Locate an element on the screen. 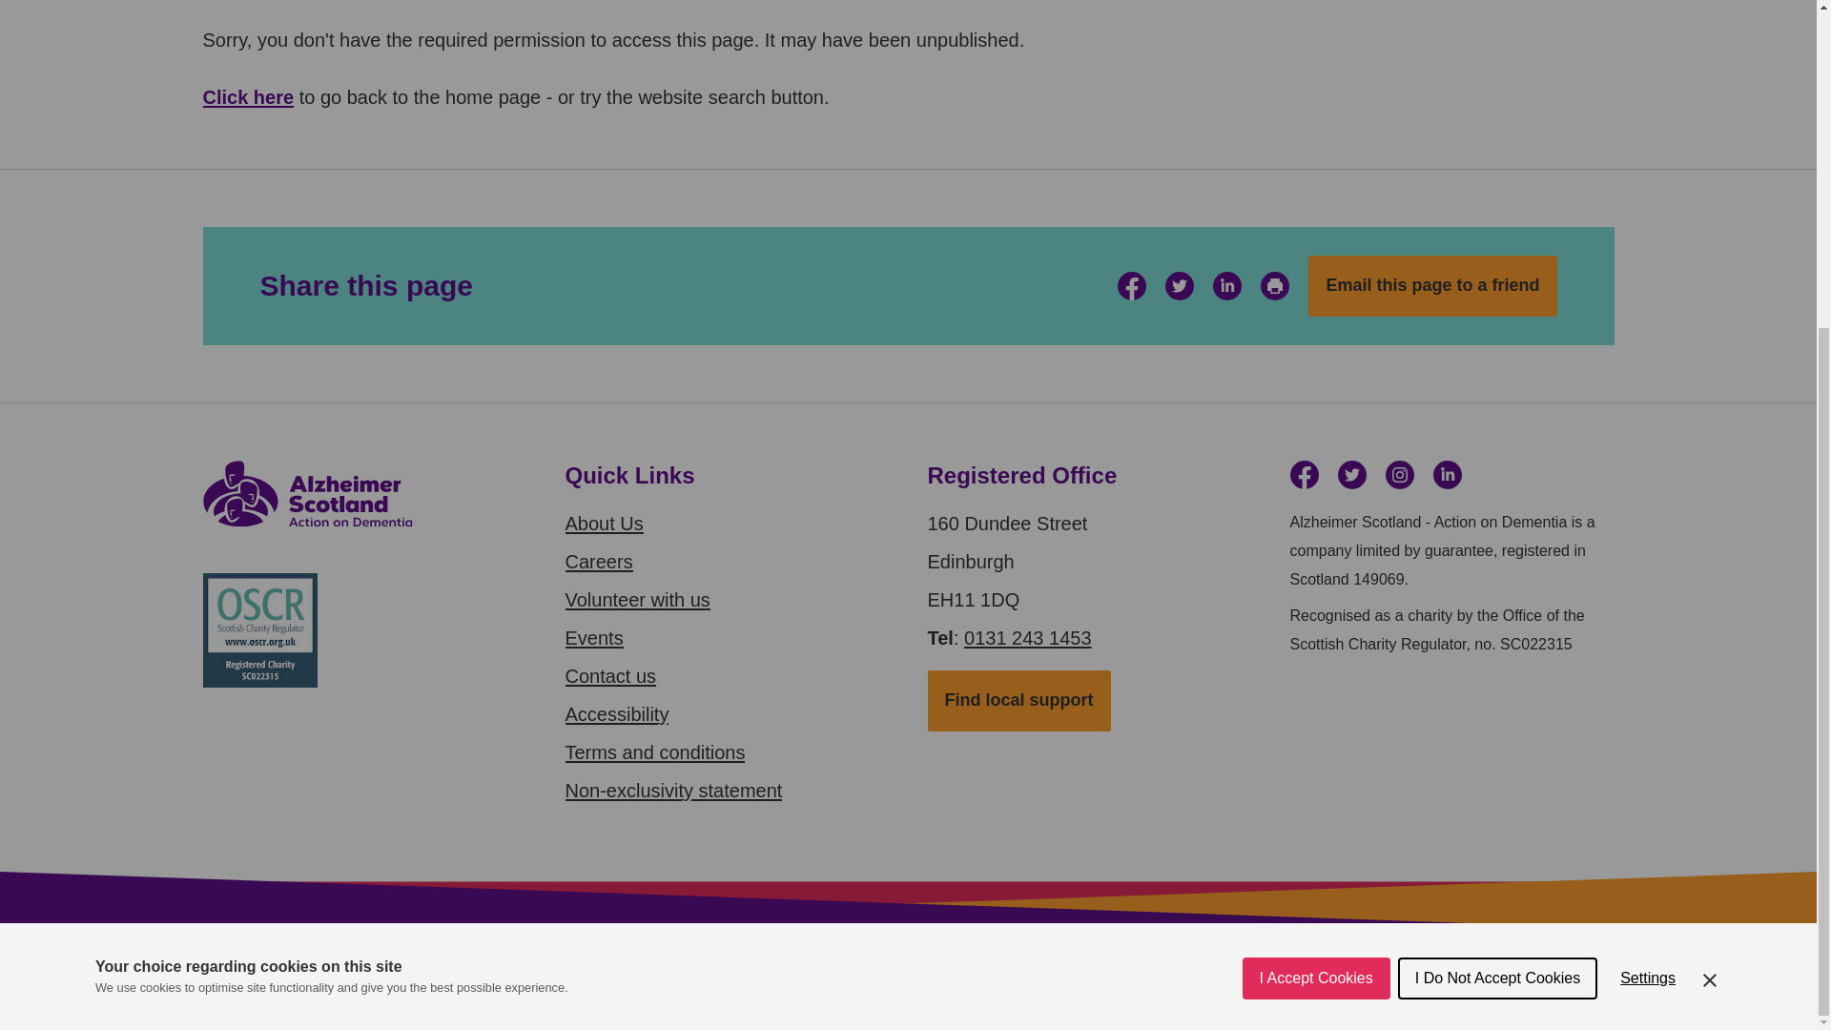 The height and width of the screenshot is (1030, 1831). Opens in new window is located at coordinates (1226, 286).